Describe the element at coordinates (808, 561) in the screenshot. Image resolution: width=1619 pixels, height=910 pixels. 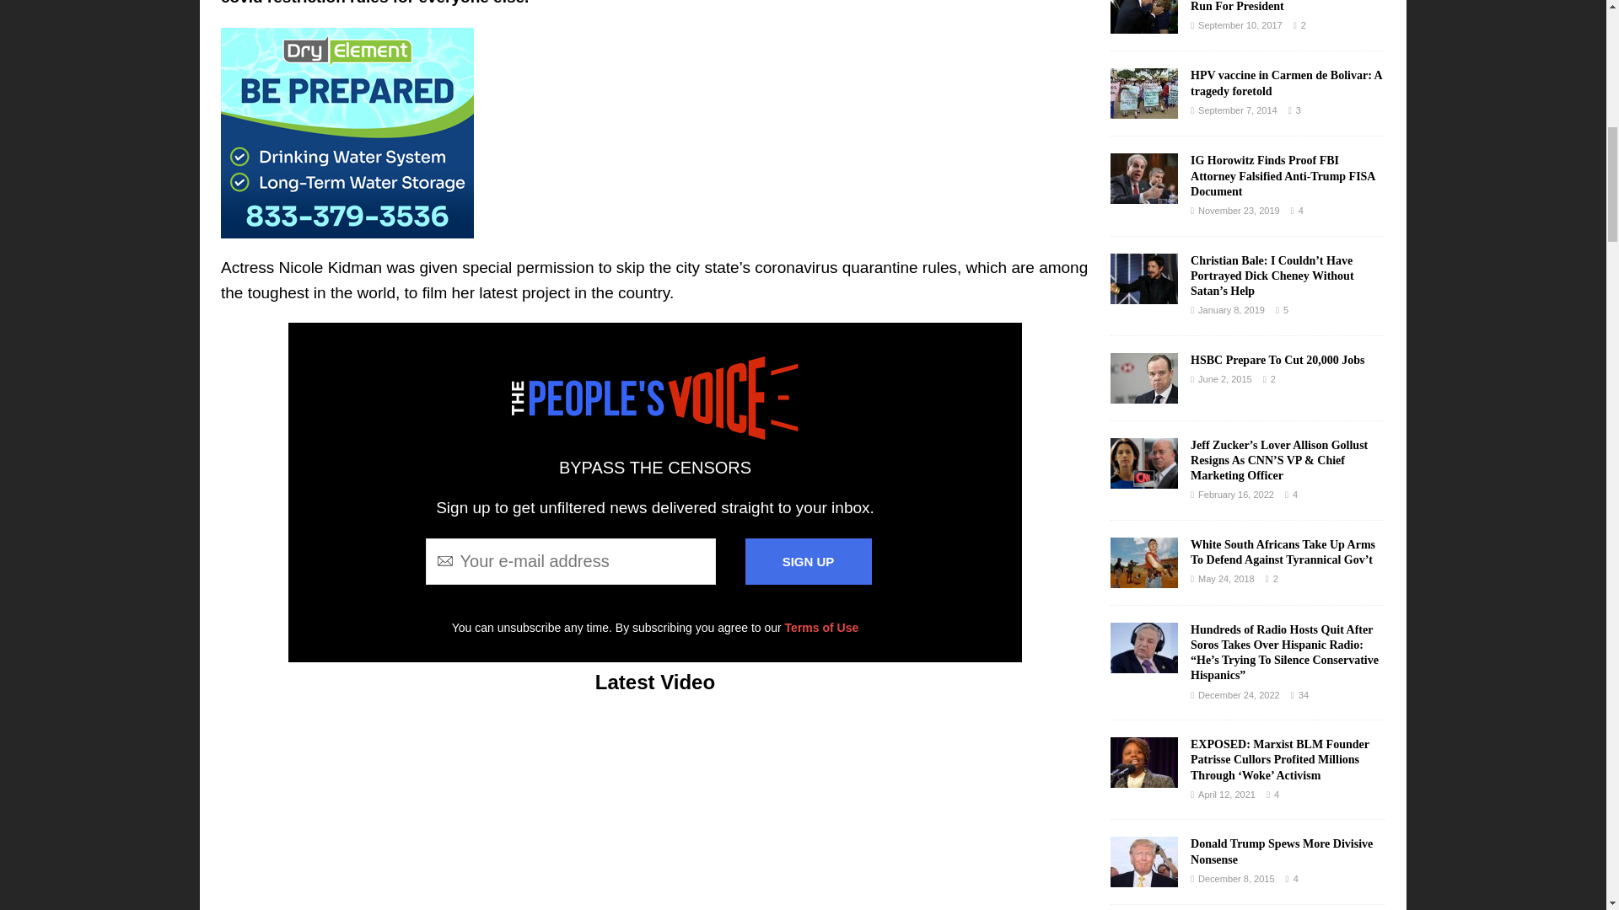
I see `SIGN UP` at that location.